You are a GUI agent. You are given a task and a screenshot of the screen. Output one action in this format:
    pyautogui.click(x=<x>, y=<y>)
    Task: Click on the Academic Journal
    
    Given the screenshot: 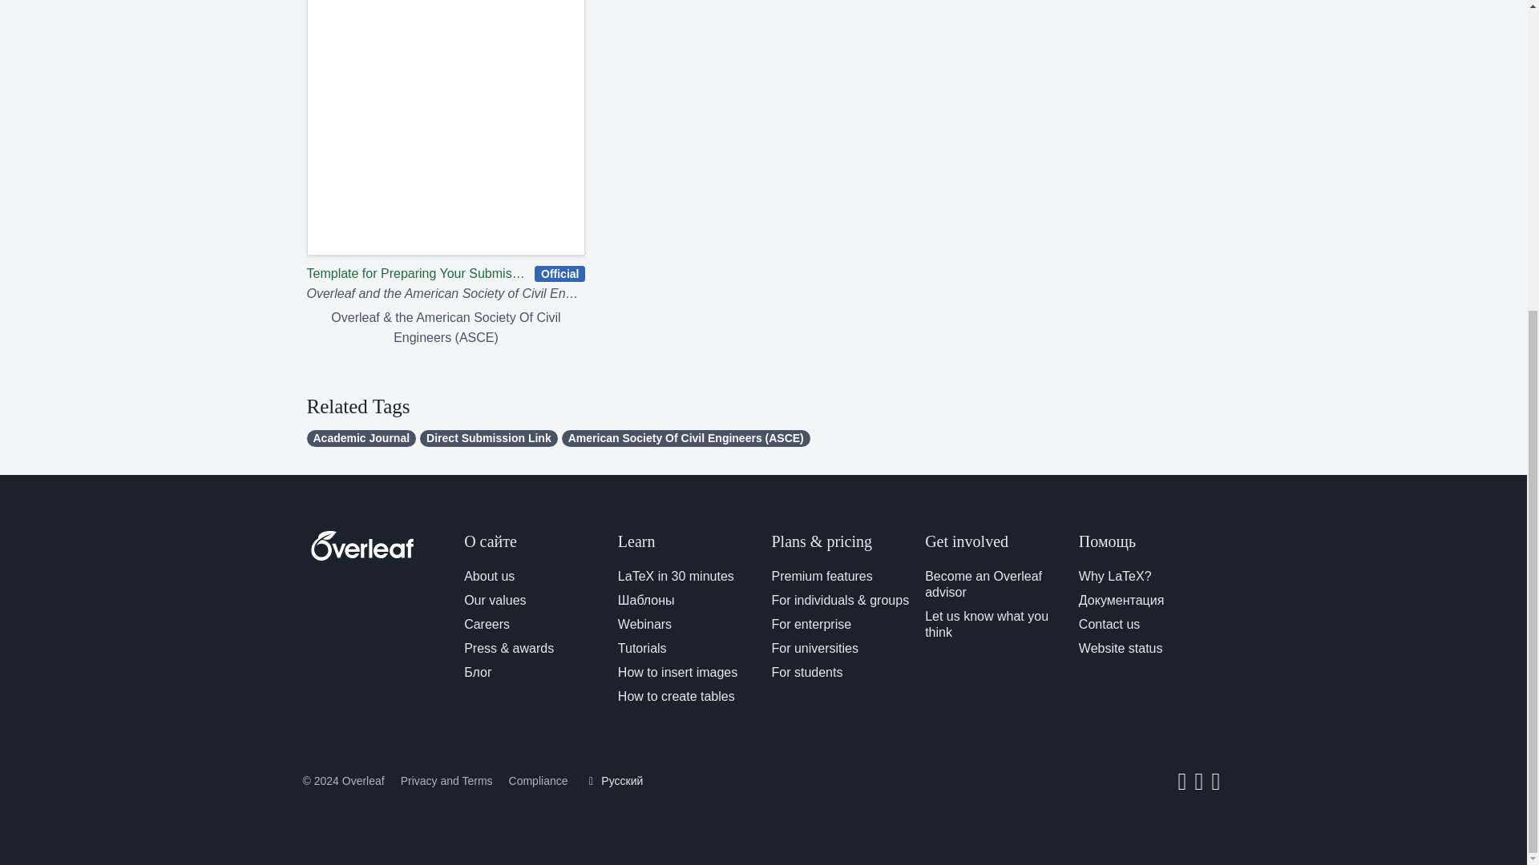 What is the action you would take?
    pyautogui.click(x=361, y=438)
    